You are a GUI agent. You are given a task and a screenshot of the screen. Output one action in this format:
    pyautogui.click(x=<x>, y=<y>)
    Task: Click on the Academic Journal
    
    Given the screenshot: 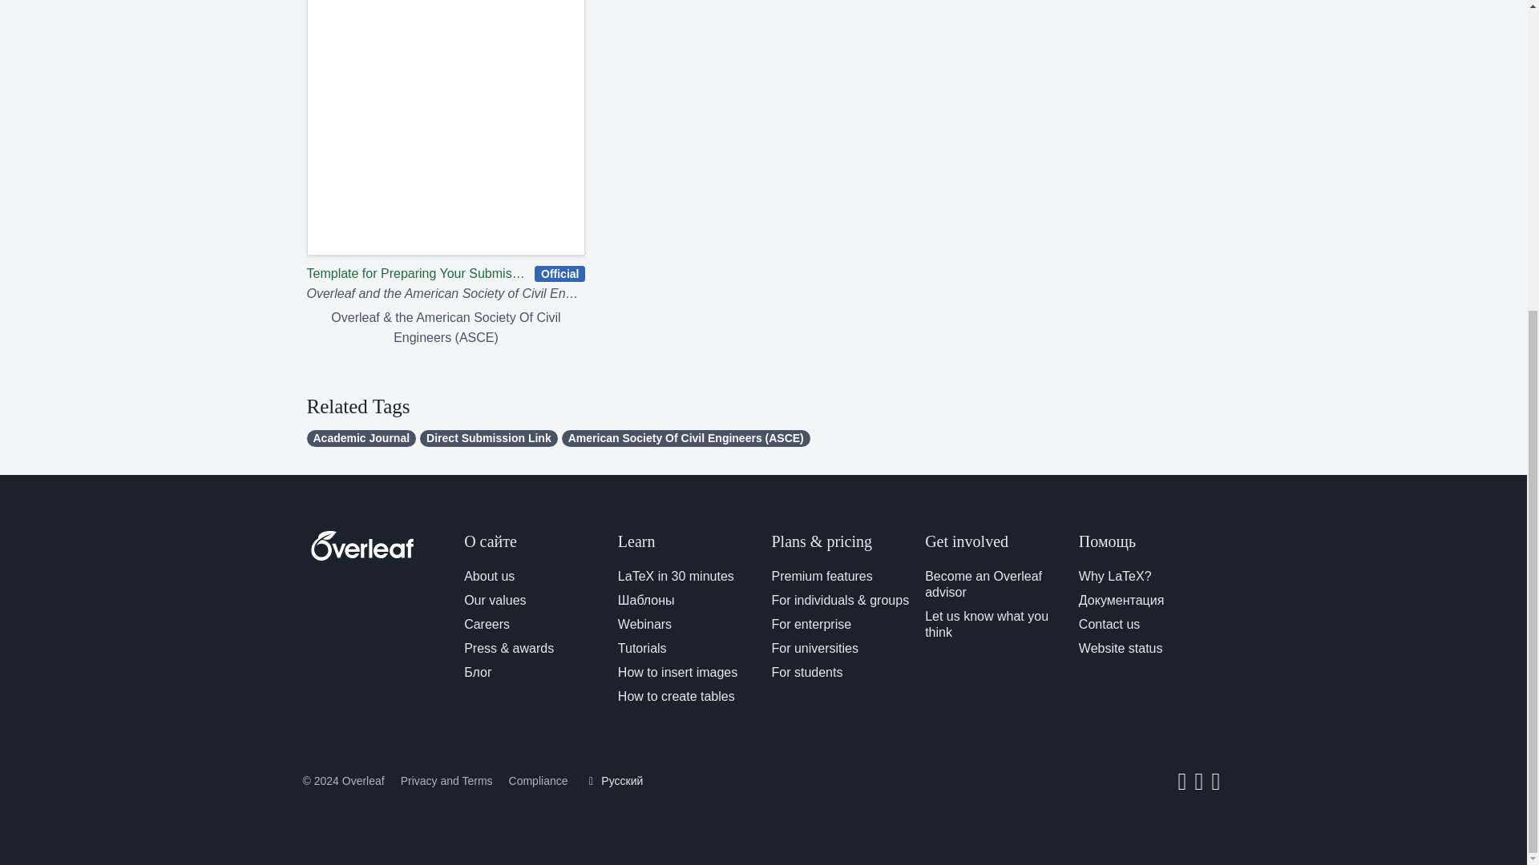 What is the action you would take?
    pyautogui.click(x=361, y=438)
    